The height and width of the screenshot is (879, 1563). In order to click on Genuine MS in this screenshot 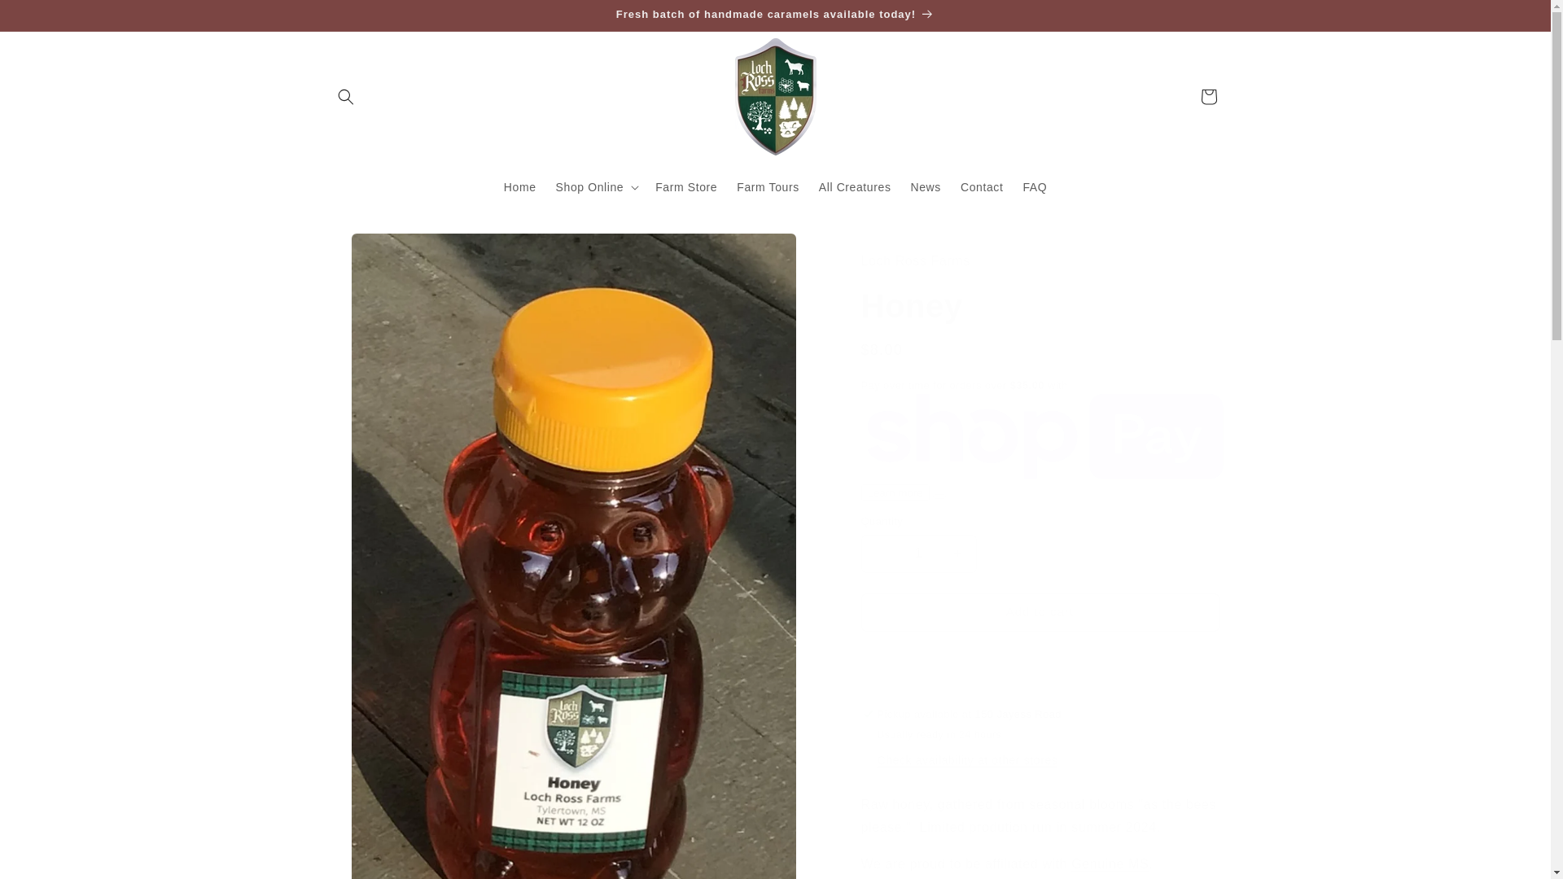, I will do `click(1110, 864)`.